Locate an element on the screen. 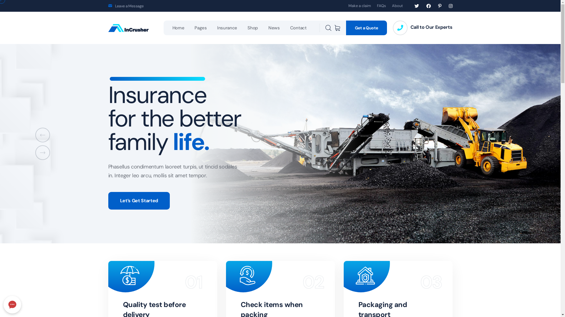  Contact is located at coordinates (298, 28).